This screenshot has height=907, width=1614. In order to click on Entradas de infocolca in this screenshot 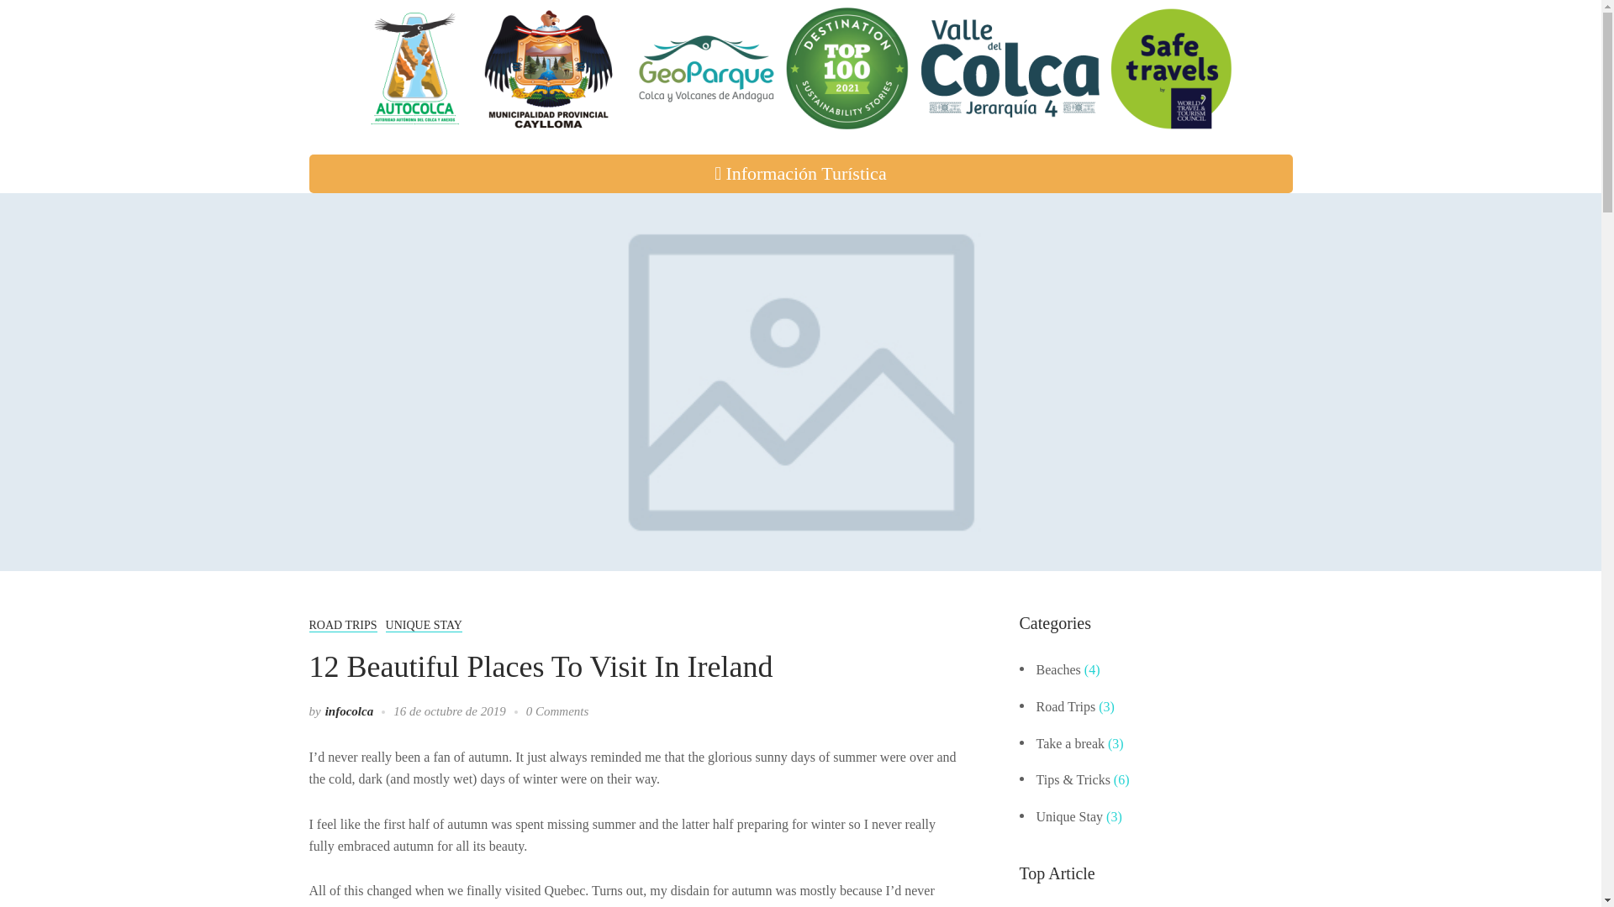, I will do `click(350, 710)`.